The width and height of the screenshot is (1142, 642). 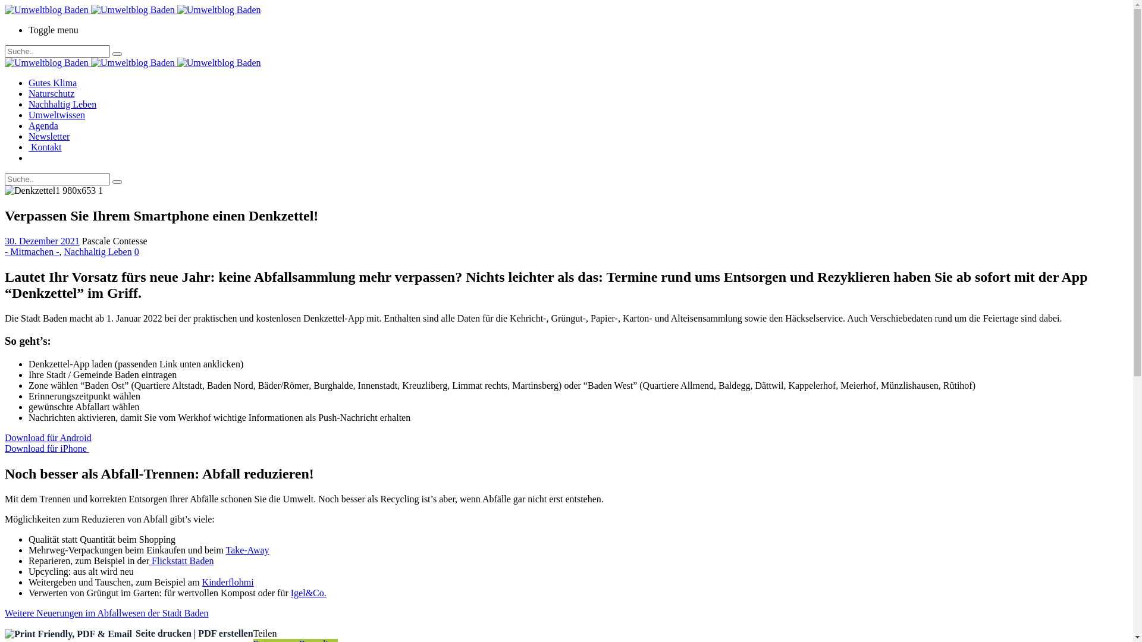 What do you see at coordinates (107, 613) in the screenshot?
I see `Weitere Neuerungen im Abfallwesen der Stadt Baden` at bounding box center [107, 613].